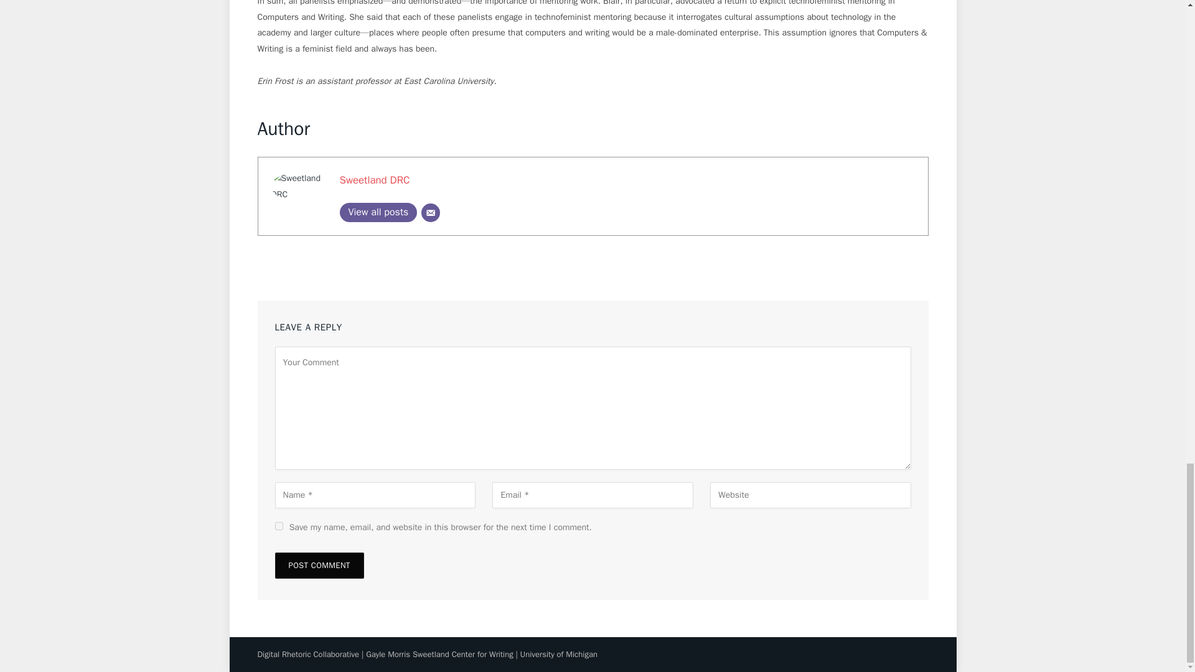  I want to click on Sweetland DRC, so click(375, 180).